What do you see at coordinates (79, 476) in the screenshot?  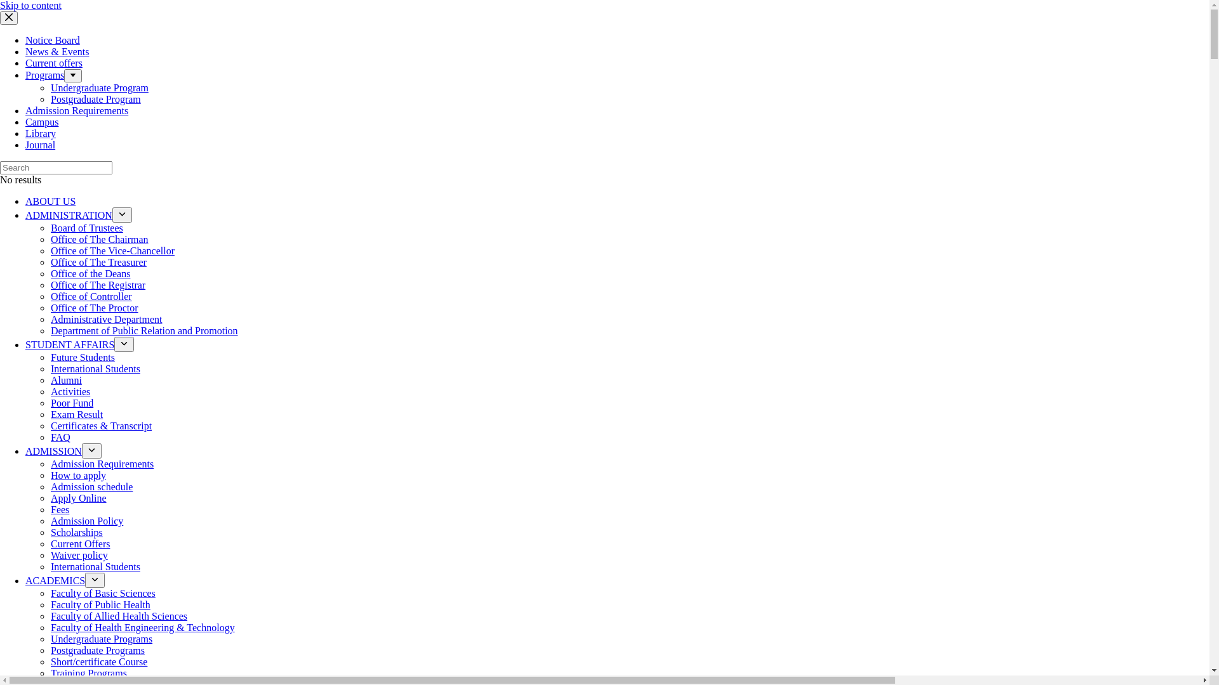 I see `How to apply` at bounding box center [79, 476].